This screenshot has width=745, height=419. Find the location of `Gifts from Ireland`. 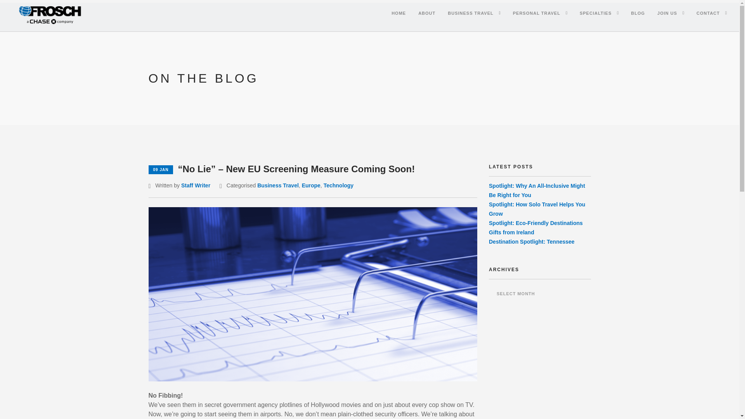

Gifts from Ireland is located at coordinates (511, 232).